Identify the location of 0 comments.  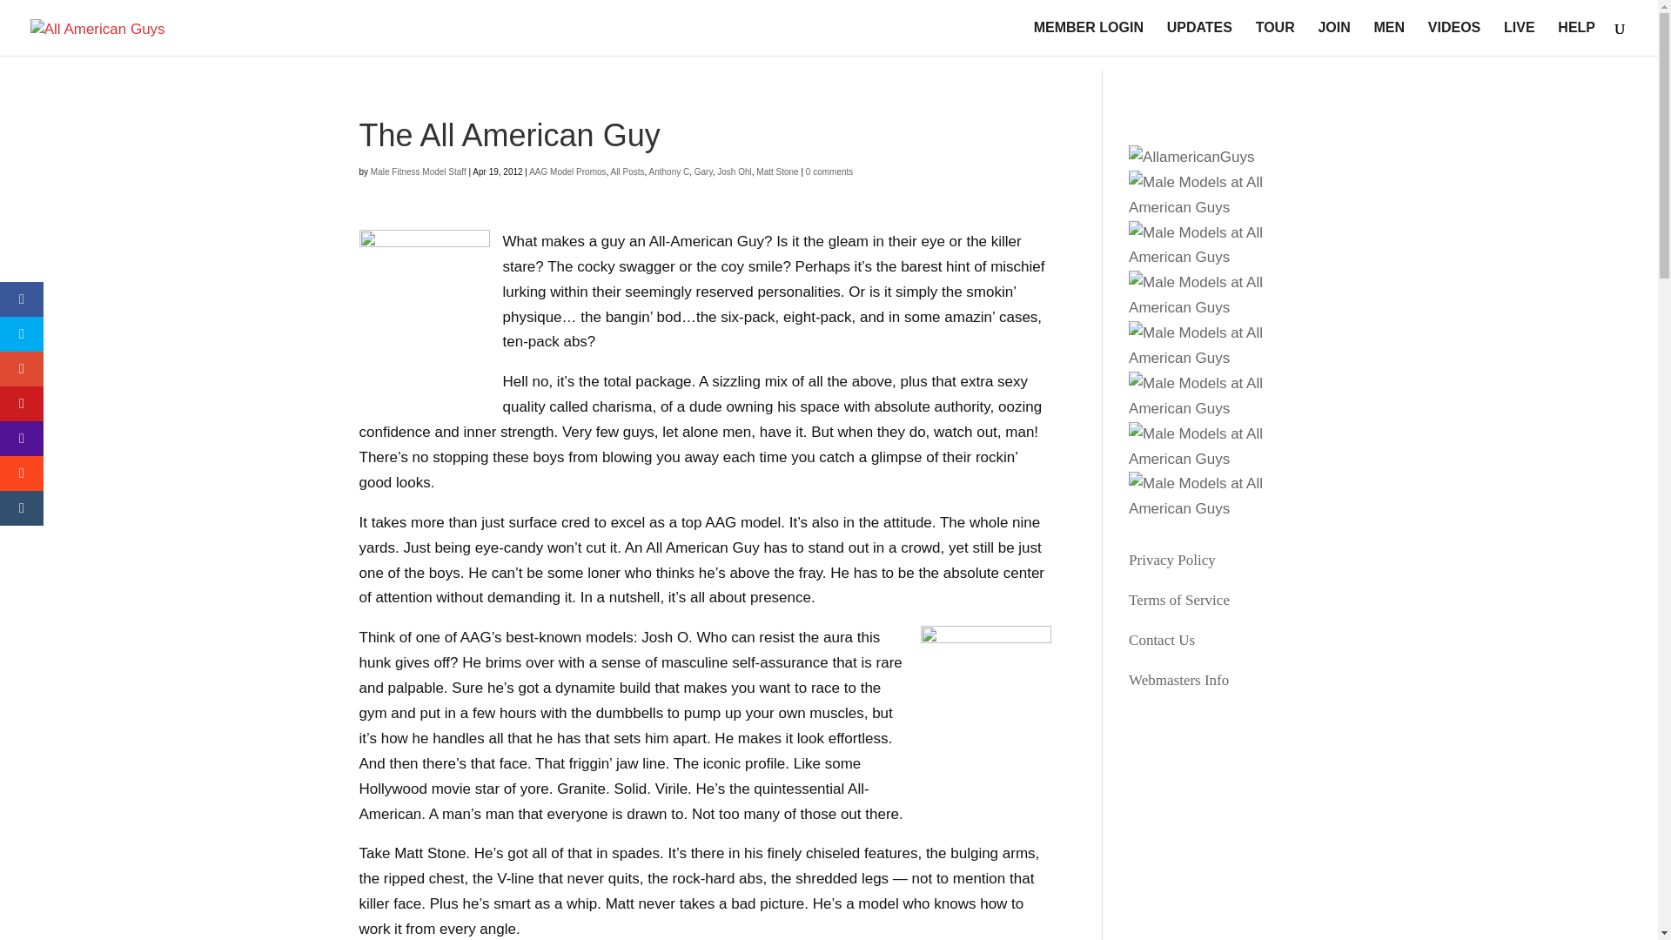
(829, 172).